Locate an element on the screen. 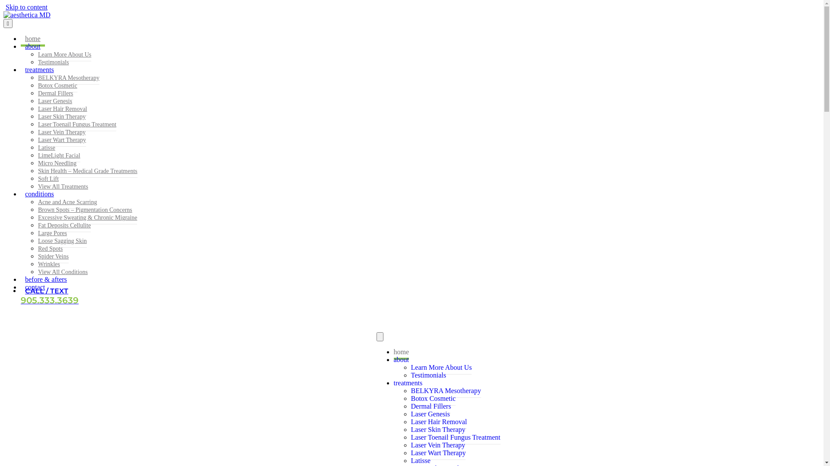 Image resolution: width=830 pixels, height=466 pixels. BELKYRA Mesotherapy is located at coordinates (69, 78).